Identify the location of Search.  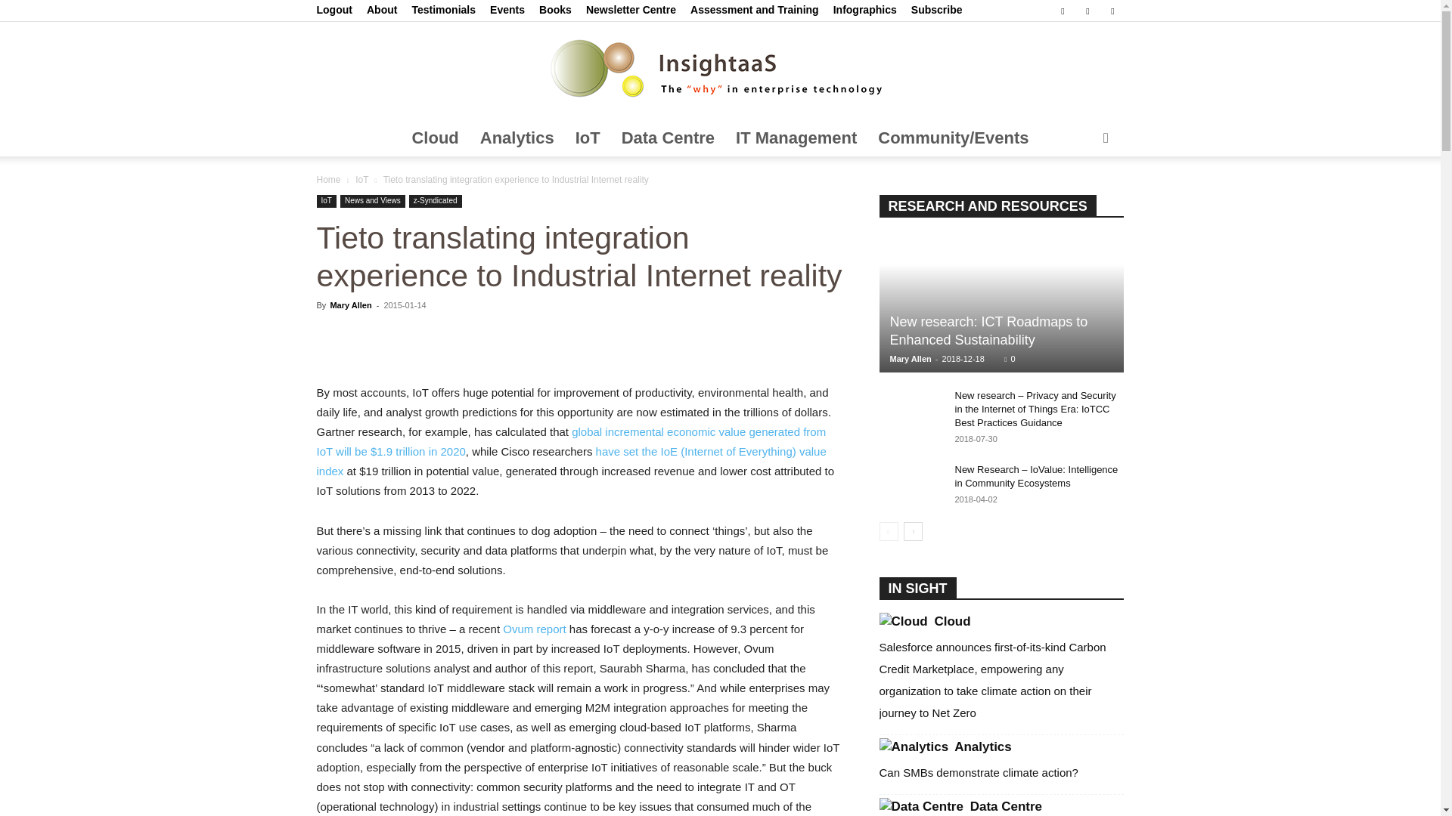
(1081, 198).